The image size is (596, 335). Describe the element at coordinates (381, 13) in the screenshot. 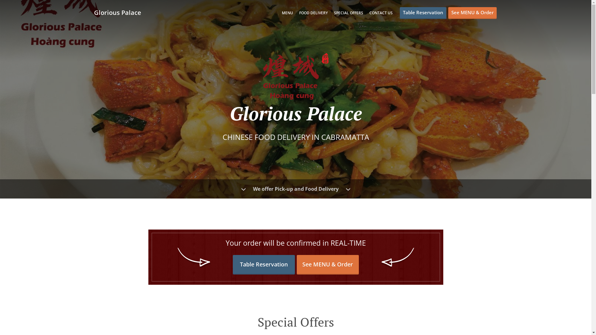

I see `CONTACT US` at that location.